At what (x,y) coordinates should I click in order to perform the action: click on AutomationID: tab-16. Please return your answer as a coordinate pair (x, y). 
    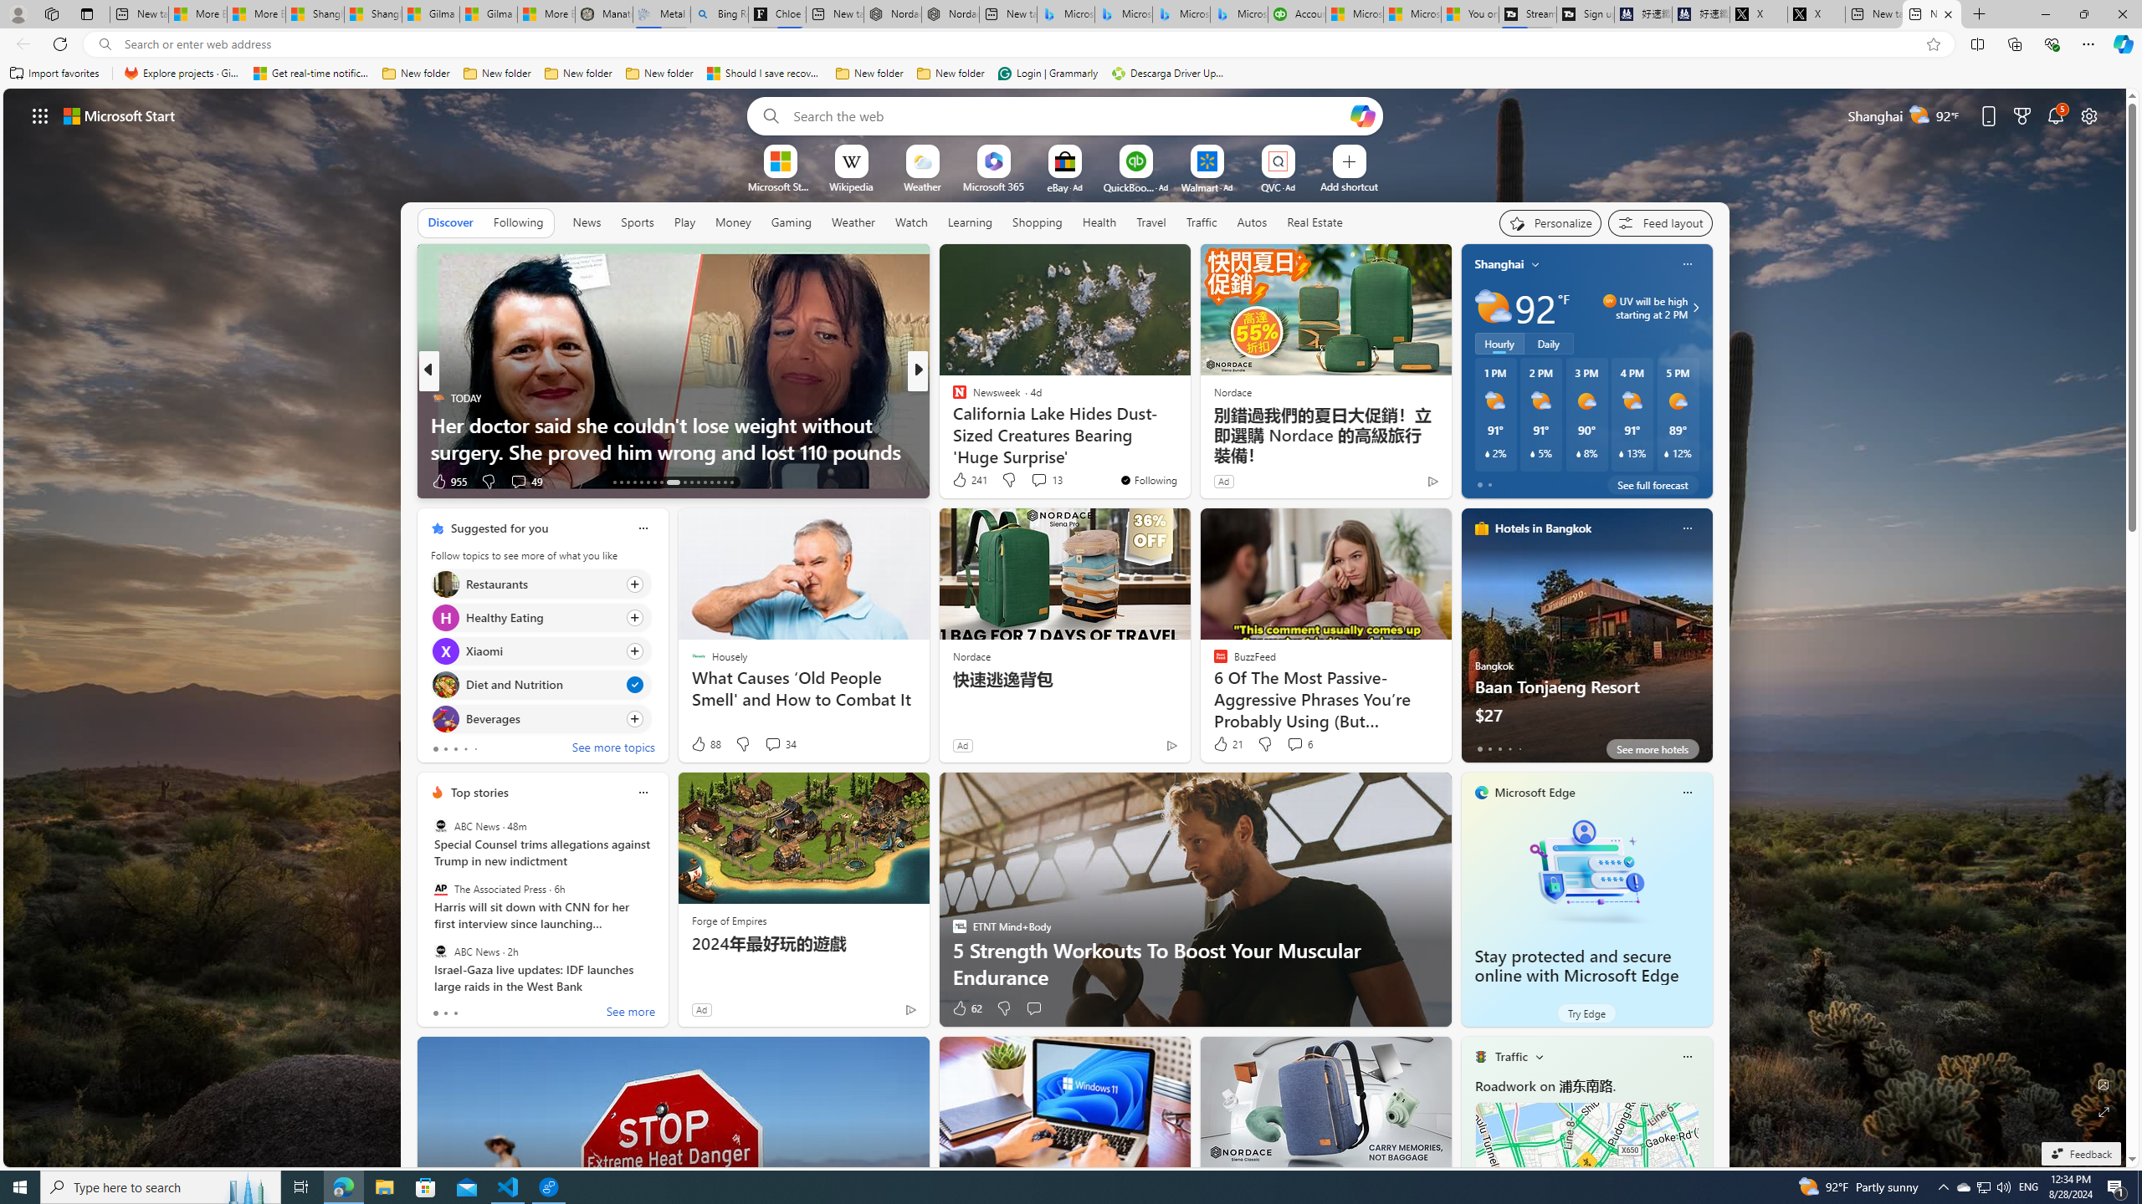
    Looking at the image, I should click on (634, 482).